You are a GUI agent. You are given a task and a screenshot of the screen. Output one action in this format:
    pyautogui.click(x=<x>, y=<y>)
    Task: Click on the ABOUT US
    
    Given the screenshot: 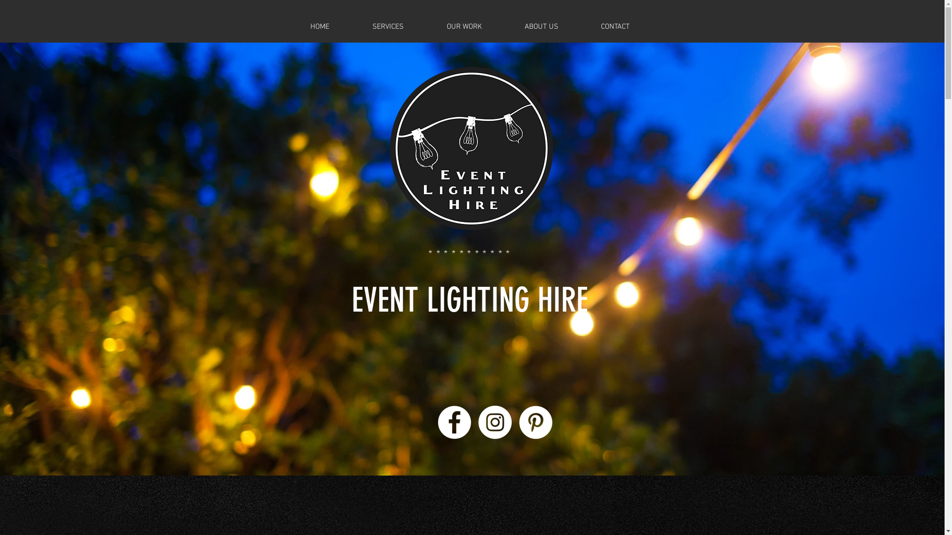 What is the action you would take?
    pyautogui.click(x=540, y=27)
    